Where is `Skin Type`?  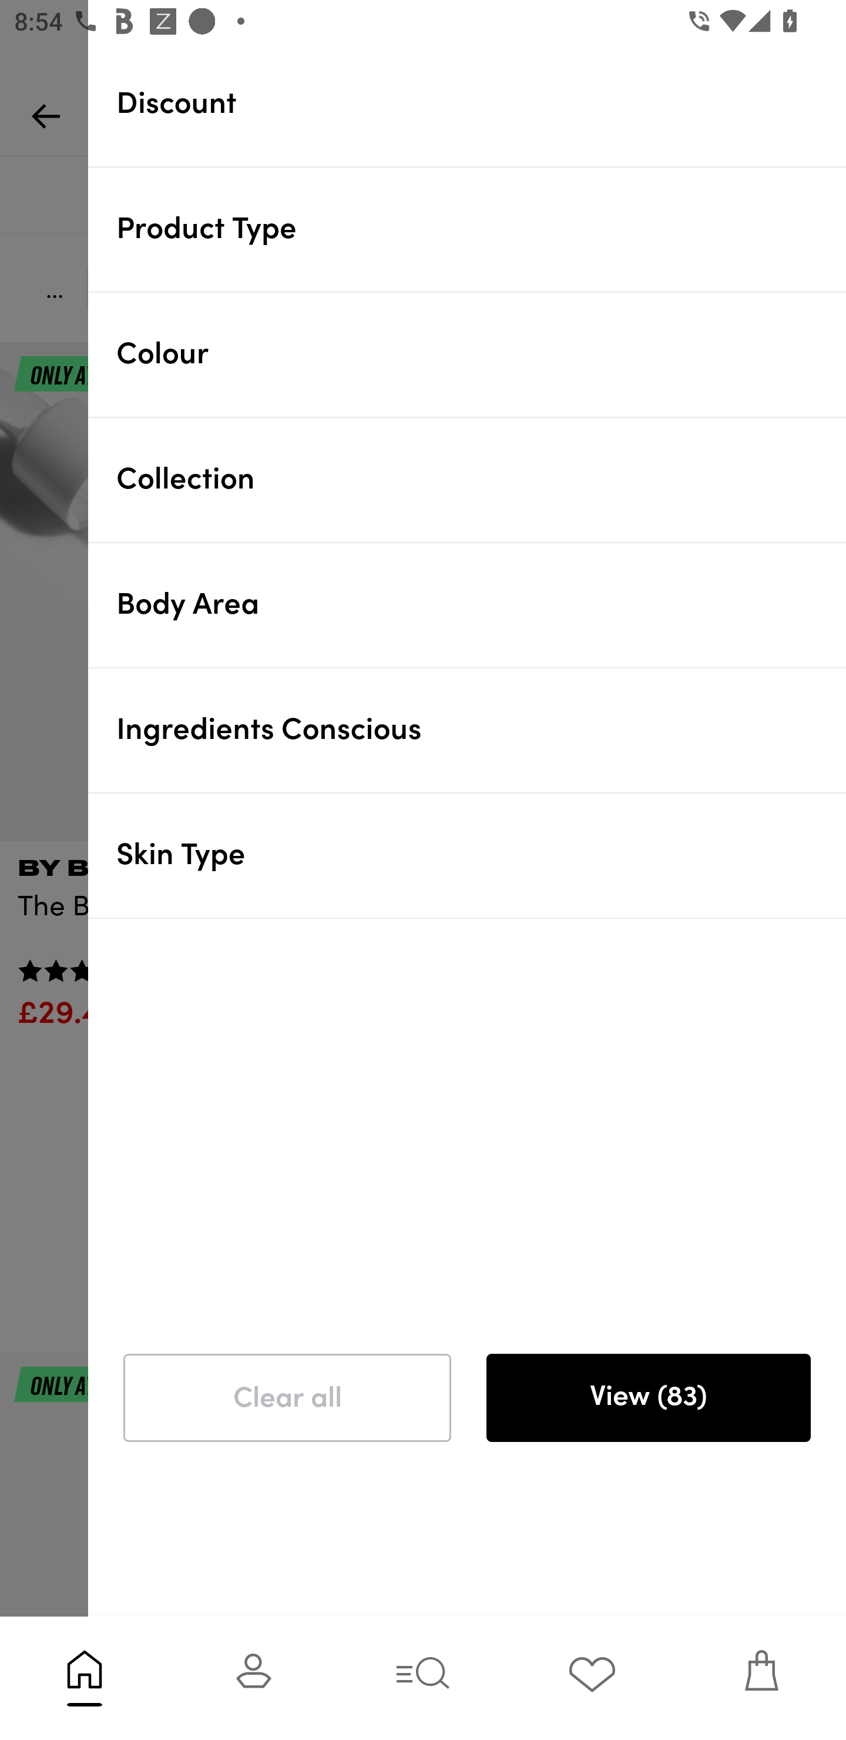
Skin Type is located at coordinates (481, 855).